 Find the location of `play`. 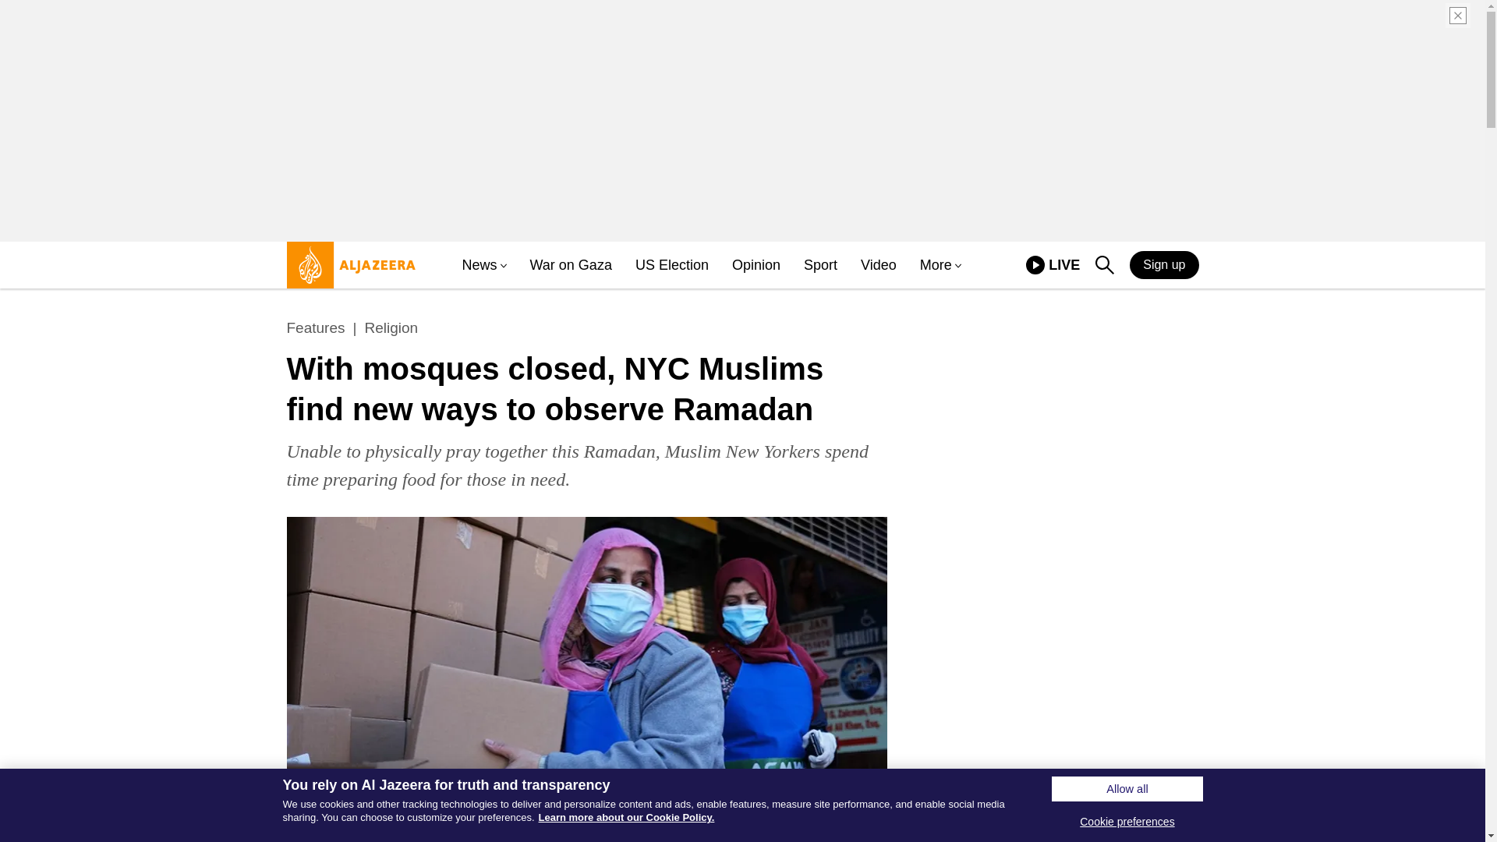

play is located at coordinates (1104, 265).